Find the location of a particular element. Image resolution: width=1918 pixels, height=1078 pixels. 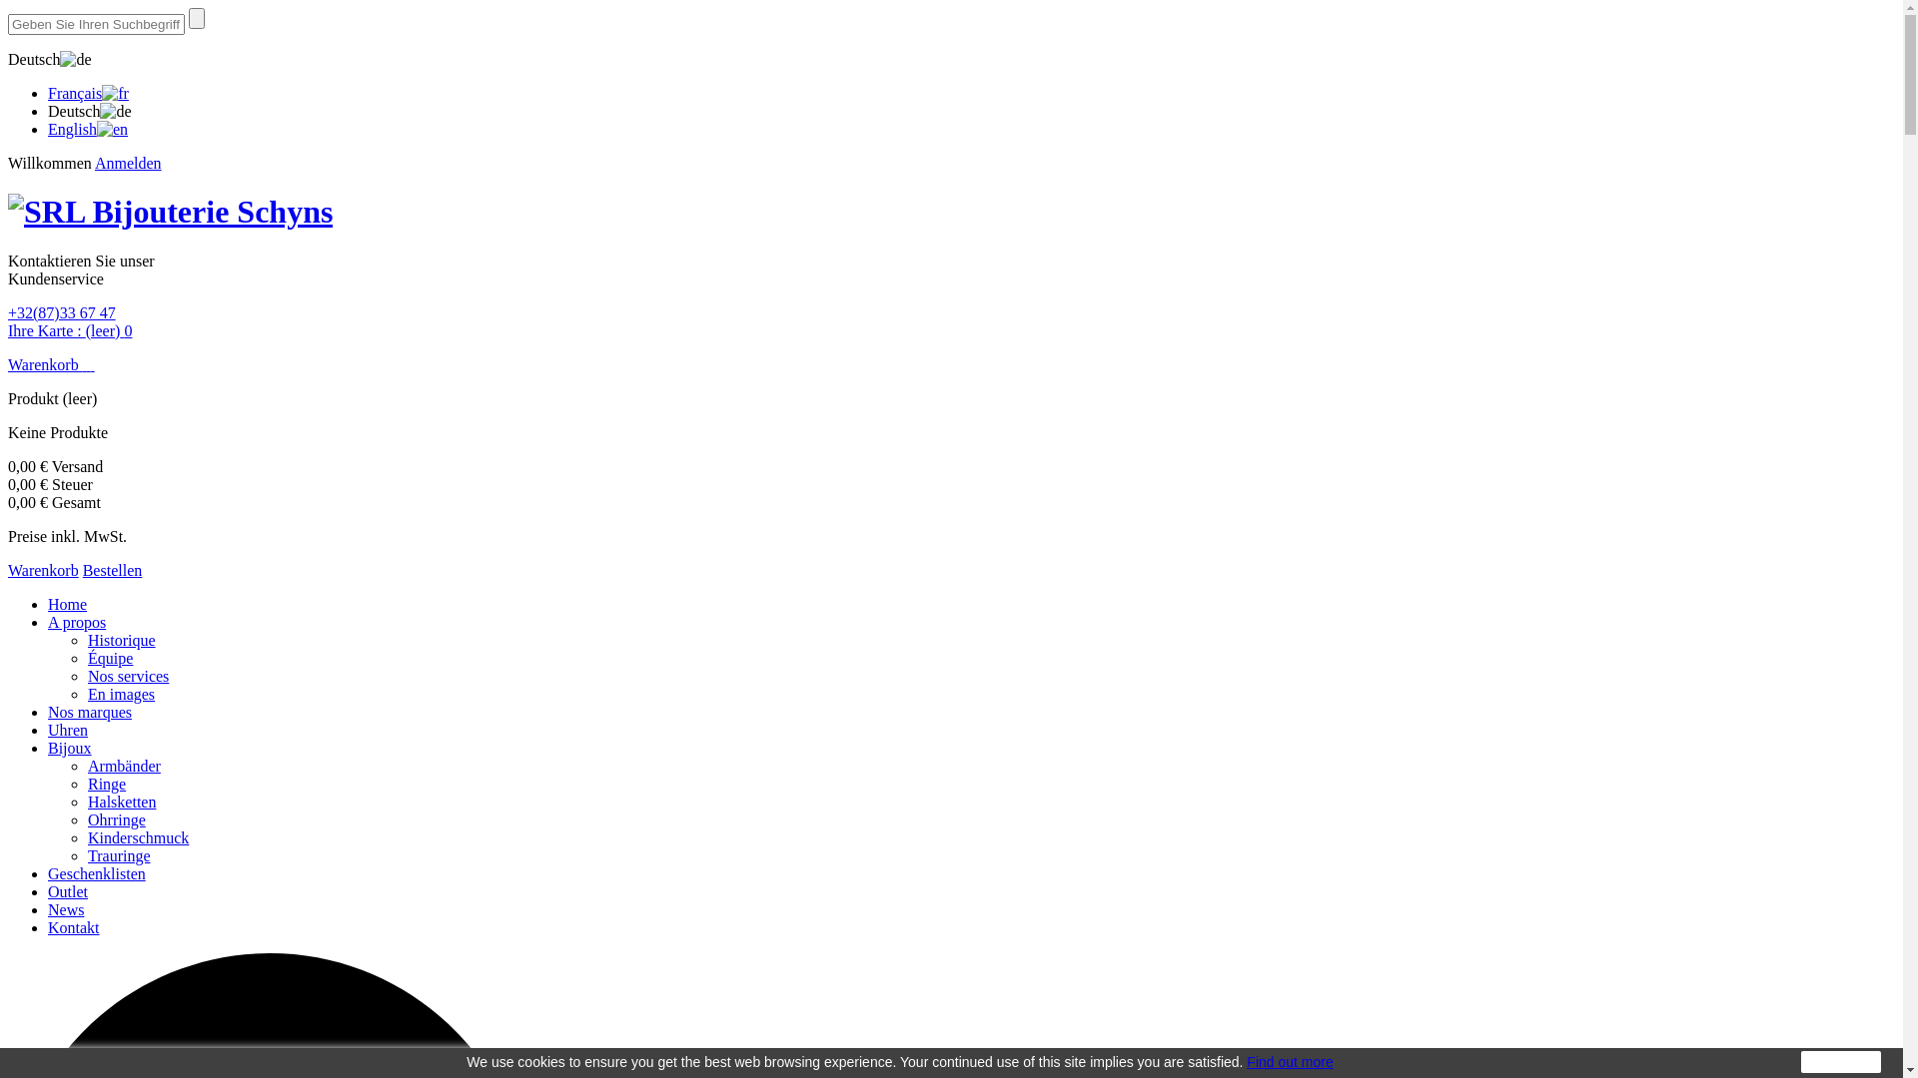

En images is located at coordinates (122, 695).